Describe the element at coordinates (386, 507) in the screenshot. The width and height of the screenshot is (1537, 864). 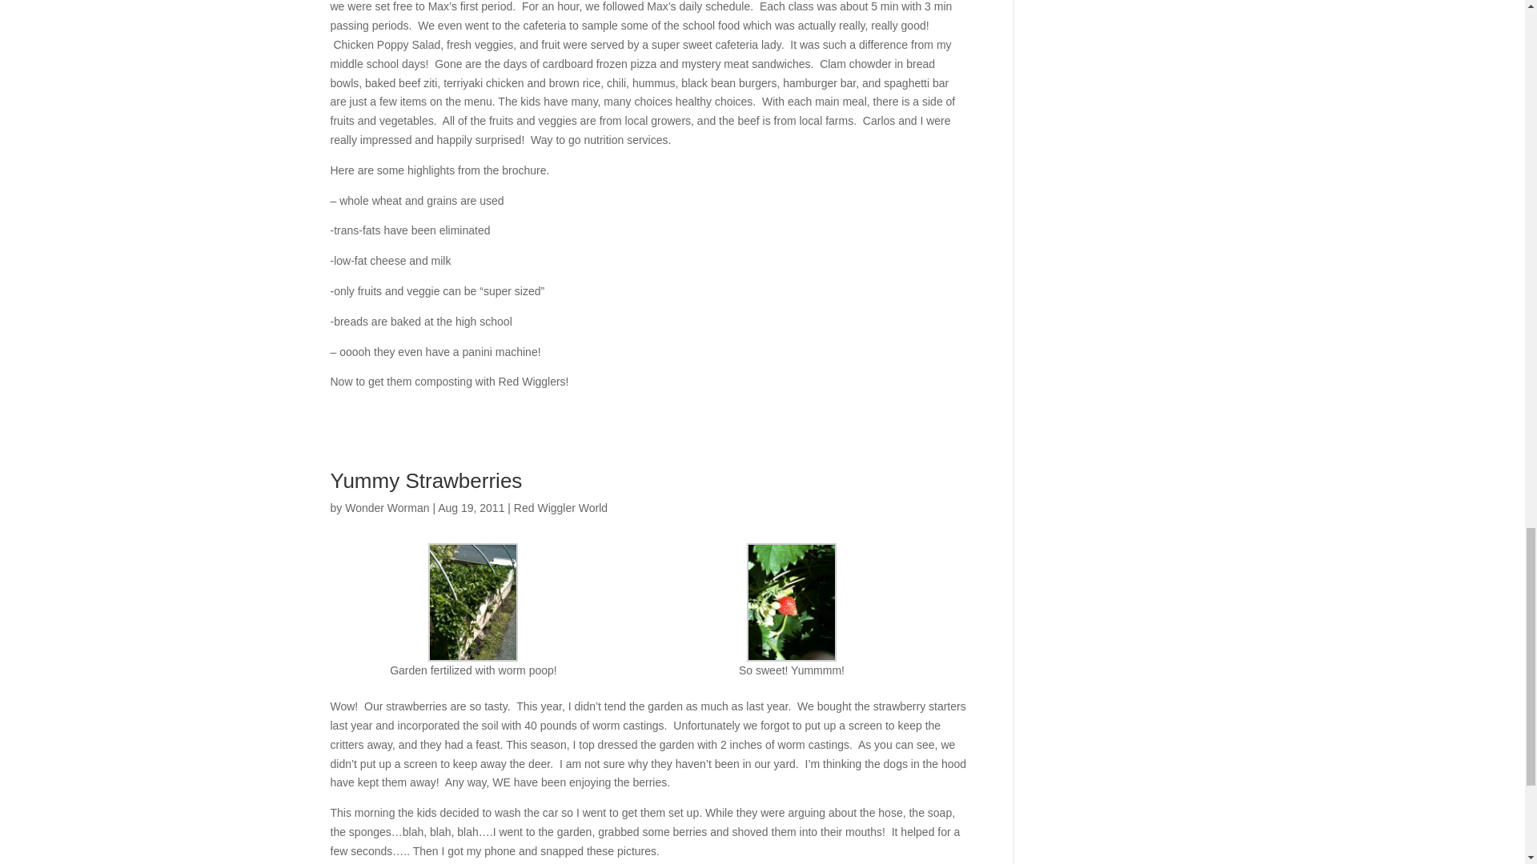
I see `Posts by Wonder Worman` at that location.